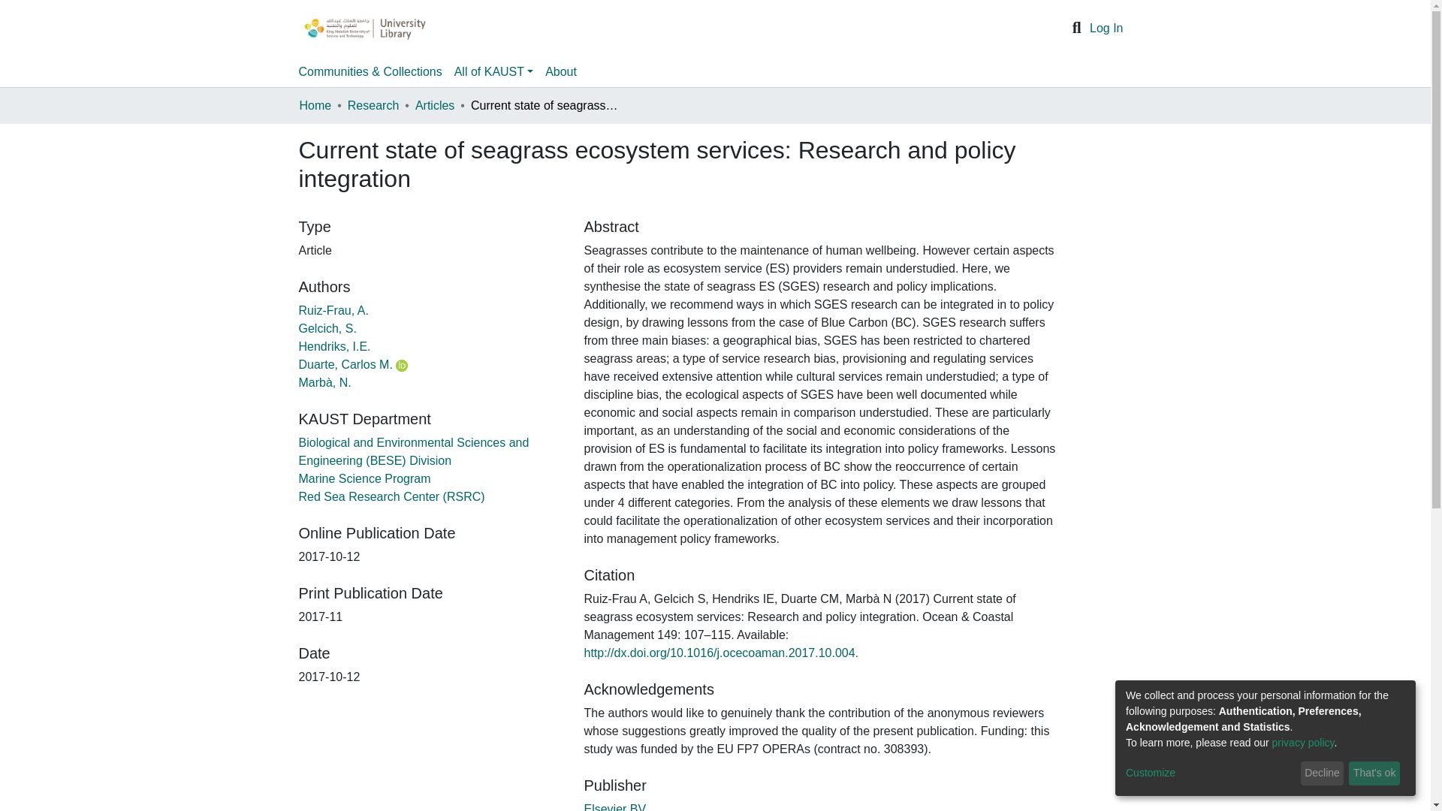 The width and height of the screenshot is (1442, 811). What do you see at coordinates (345, 364) in the screenshot?
I see `Duarte, Carlos M.` at bounding box center [345, 364].